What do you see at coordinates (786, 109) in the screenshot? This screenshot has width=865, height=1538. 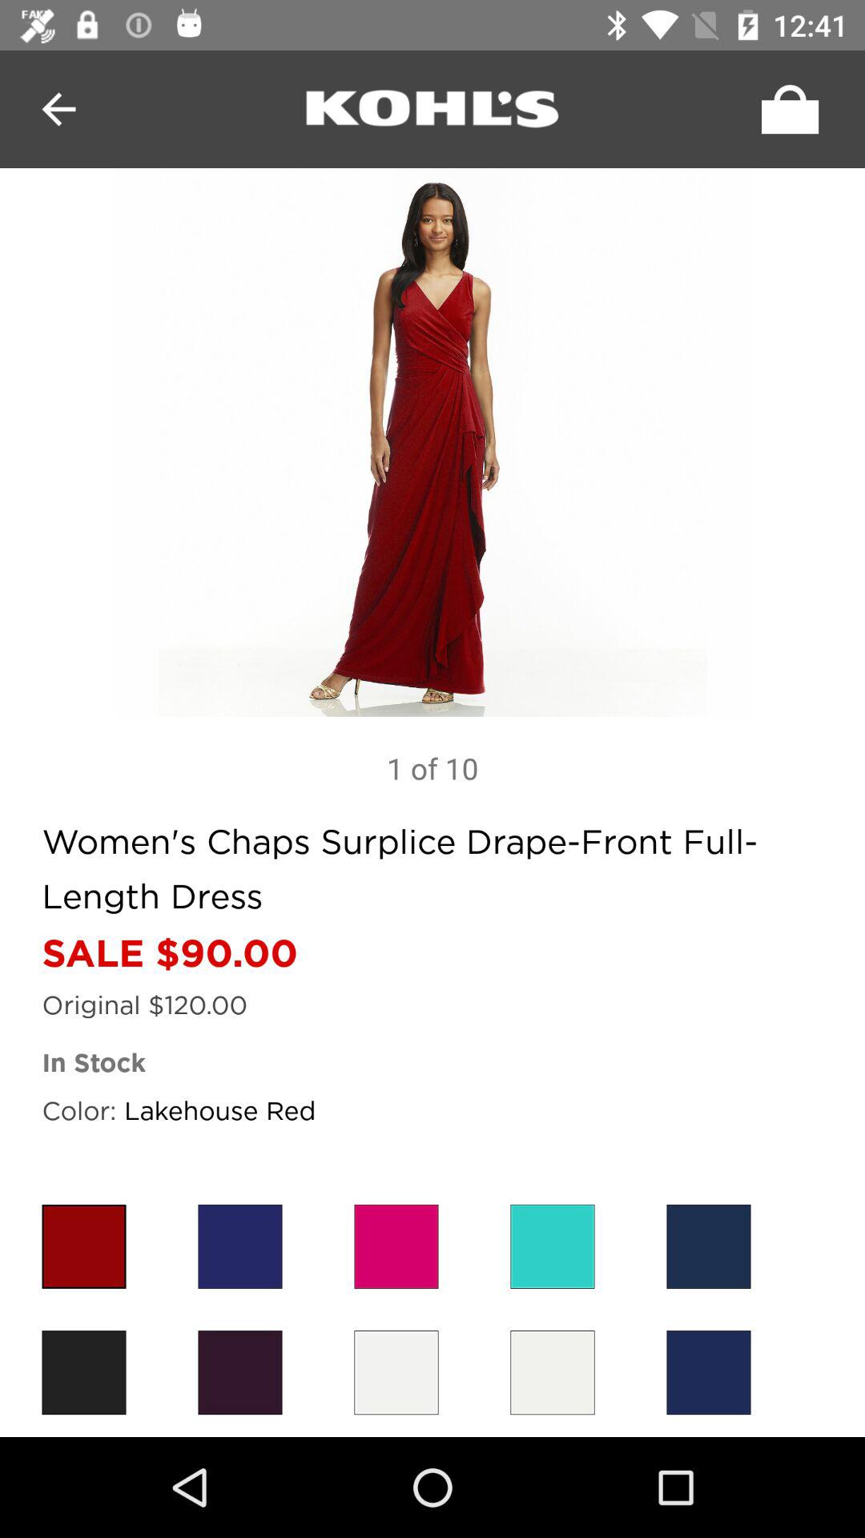 I see `switch on autoplay option` at bounding box center [786, 109].